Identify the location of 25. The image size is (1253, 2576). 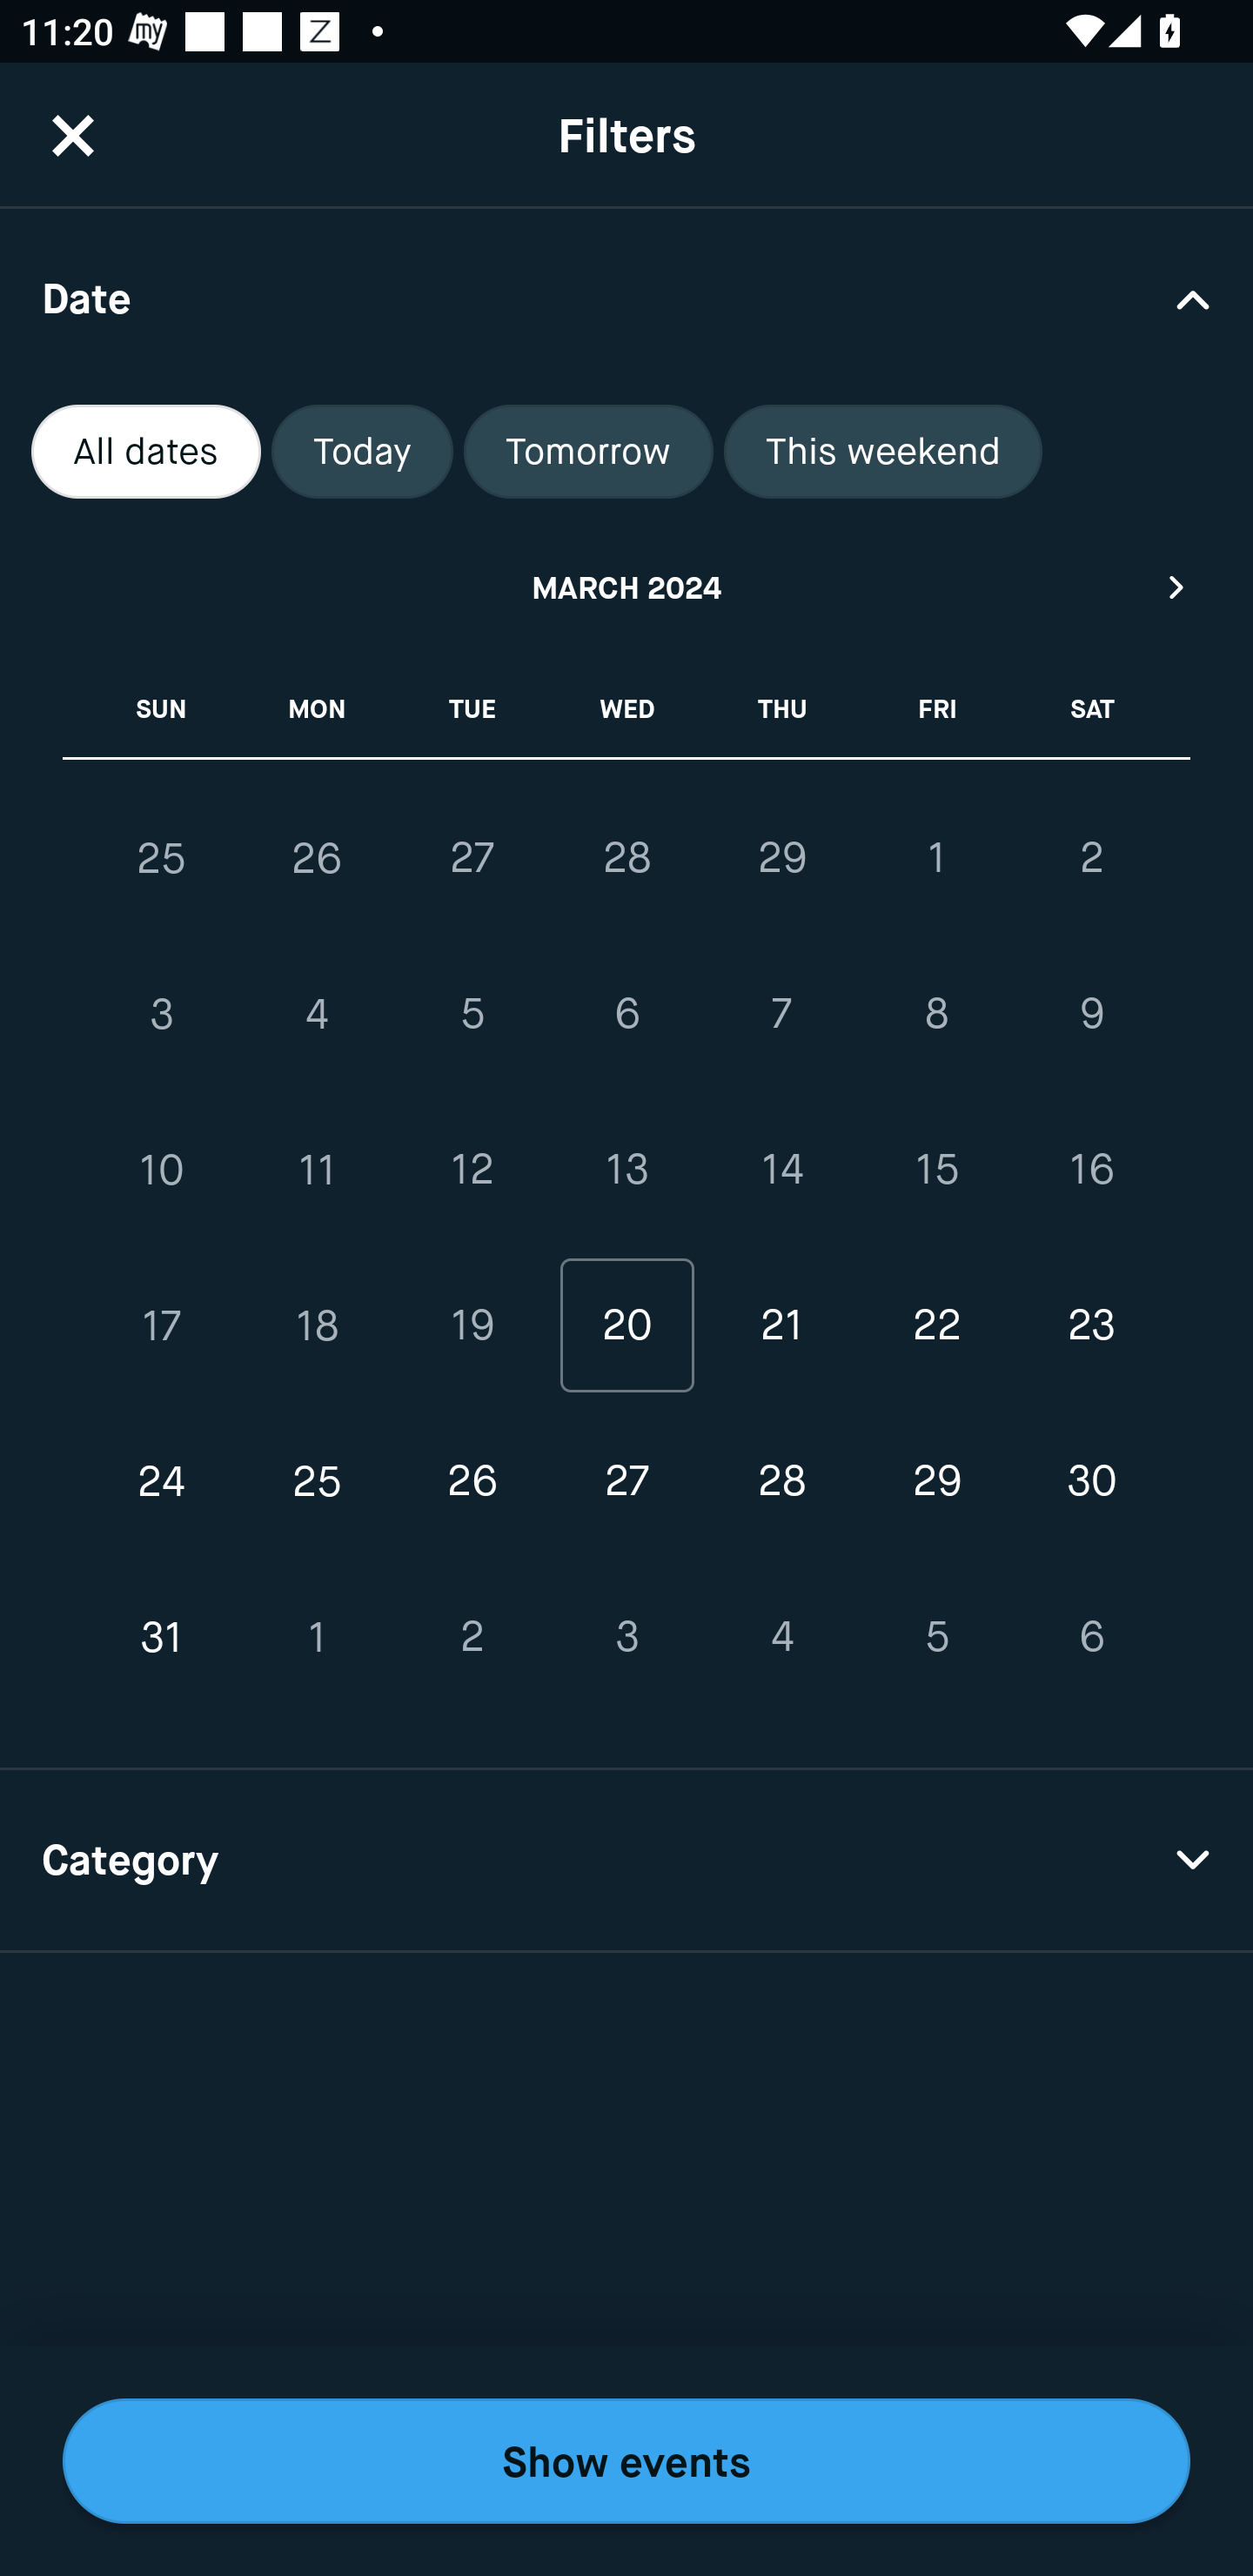
(317, 1481).